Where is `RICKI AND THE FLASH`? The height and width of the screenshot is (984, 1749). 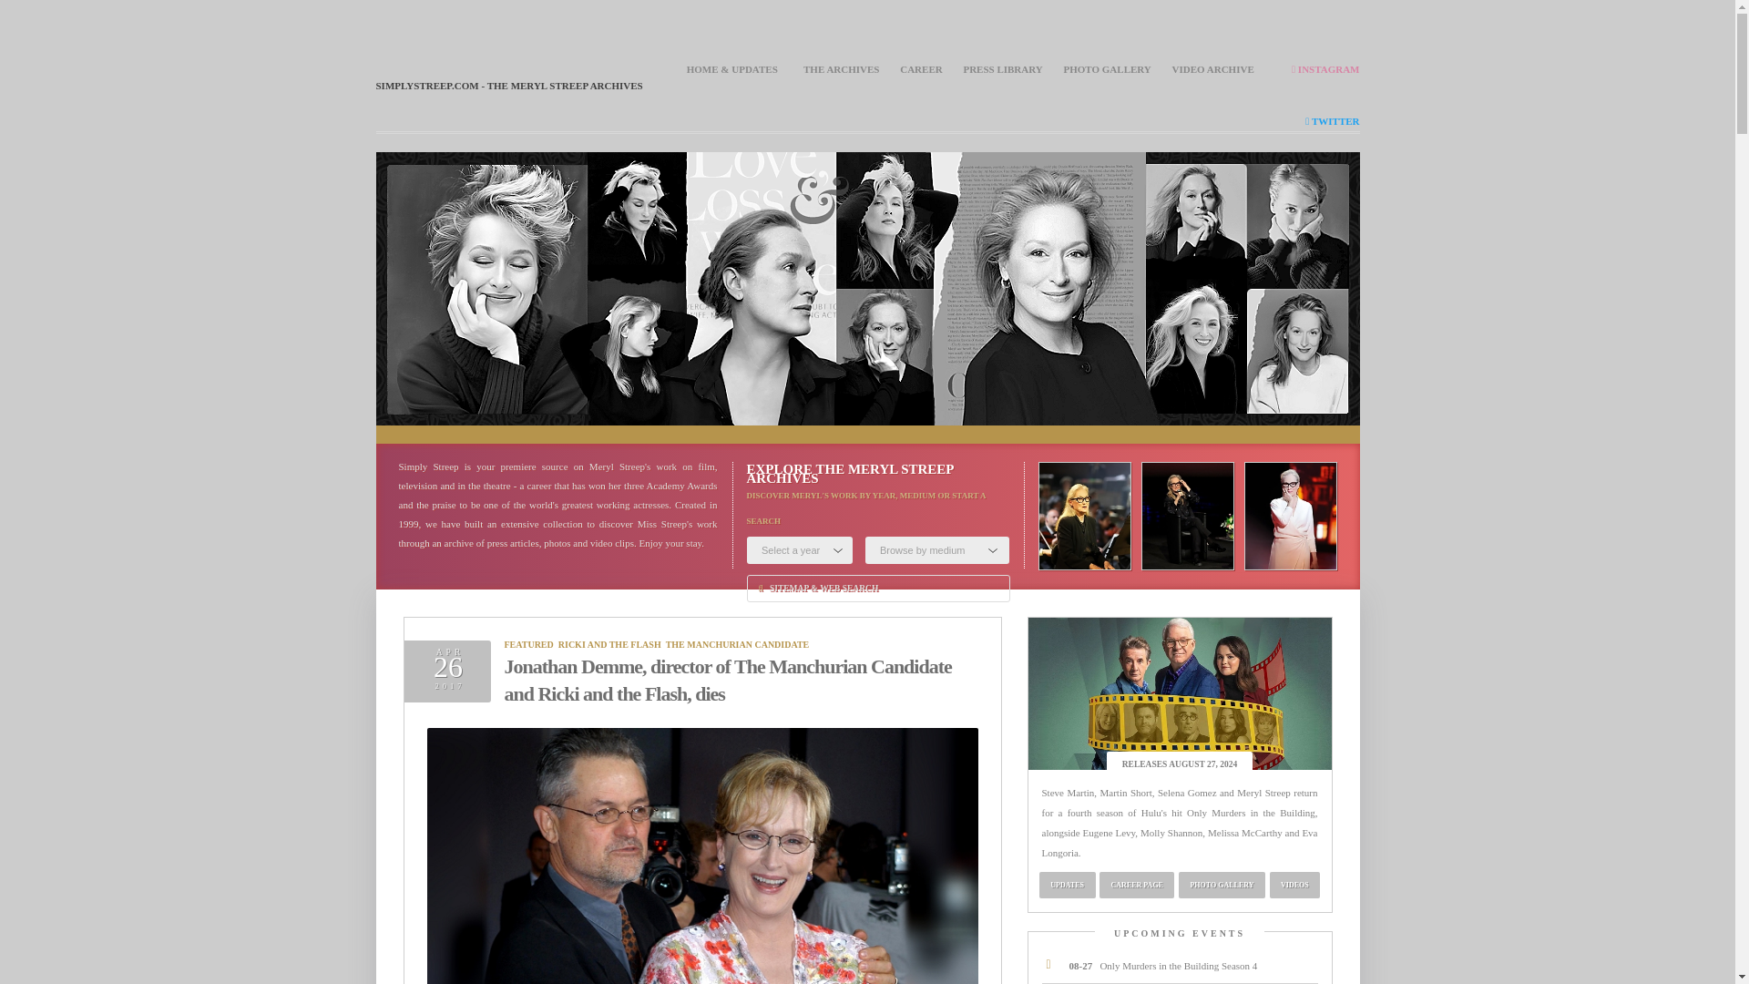 RICKI AND THE FLASH is located at coordinates (609, 644).